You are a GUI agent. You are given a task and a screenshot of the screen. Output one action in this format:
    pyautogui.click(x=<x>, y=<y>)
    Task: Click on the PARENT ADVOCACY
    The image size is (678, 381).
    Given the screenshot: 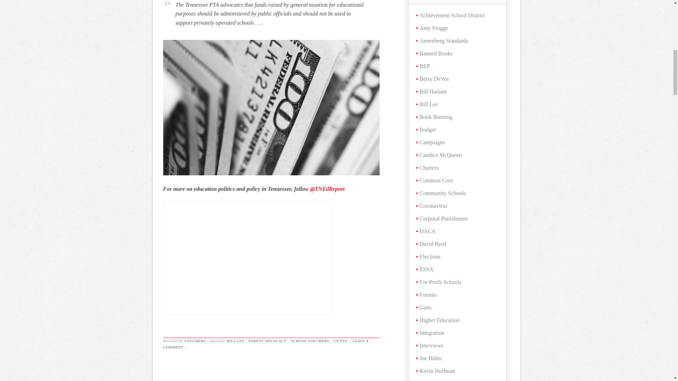 What is the action you would take?
    pyautogui.click(x=267, y=341)
    